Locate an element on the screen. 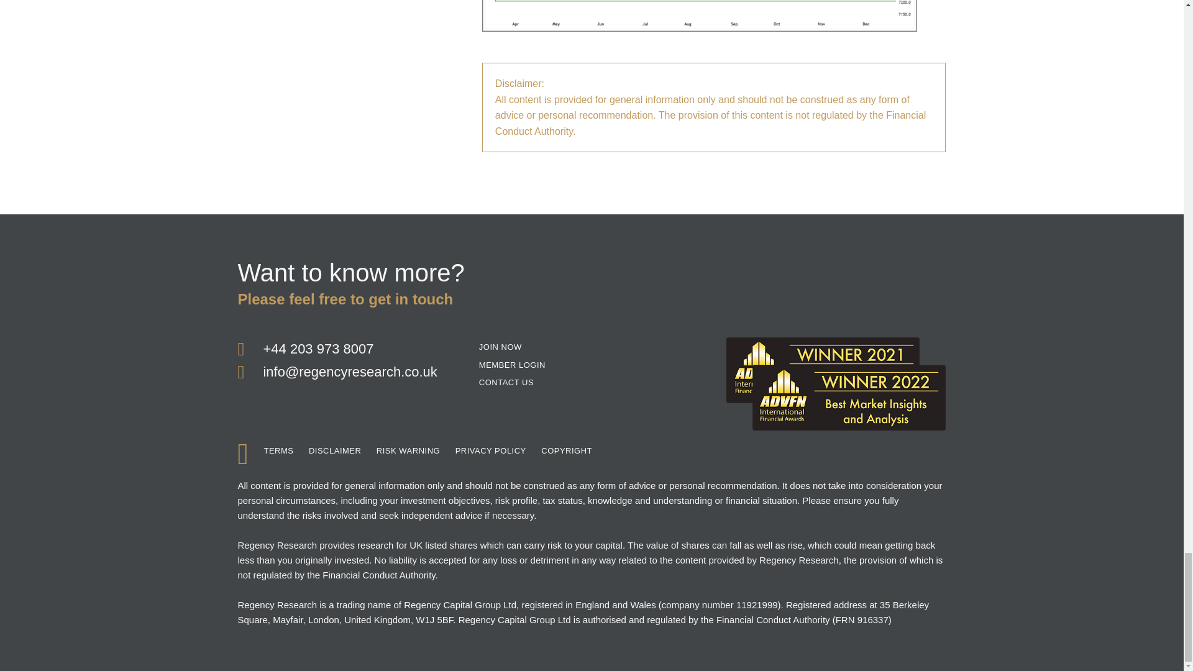 The height and width of the screenshot is (671, 1193). CONTACT US is located at coordinates (506, 383).